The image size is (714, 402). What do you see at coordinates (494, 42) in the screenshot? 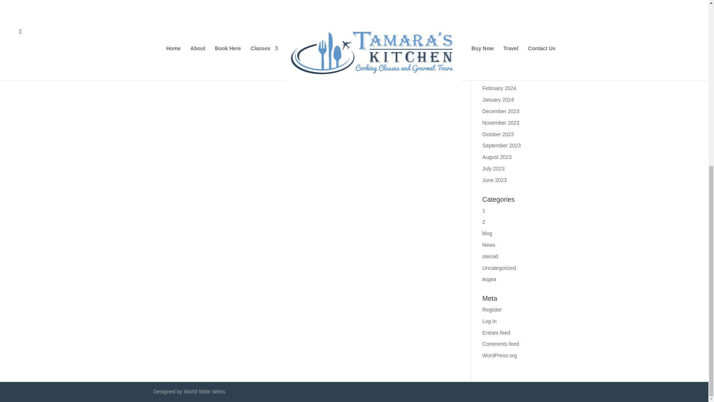
I see `June 2024` at bounding box center [494, 42].